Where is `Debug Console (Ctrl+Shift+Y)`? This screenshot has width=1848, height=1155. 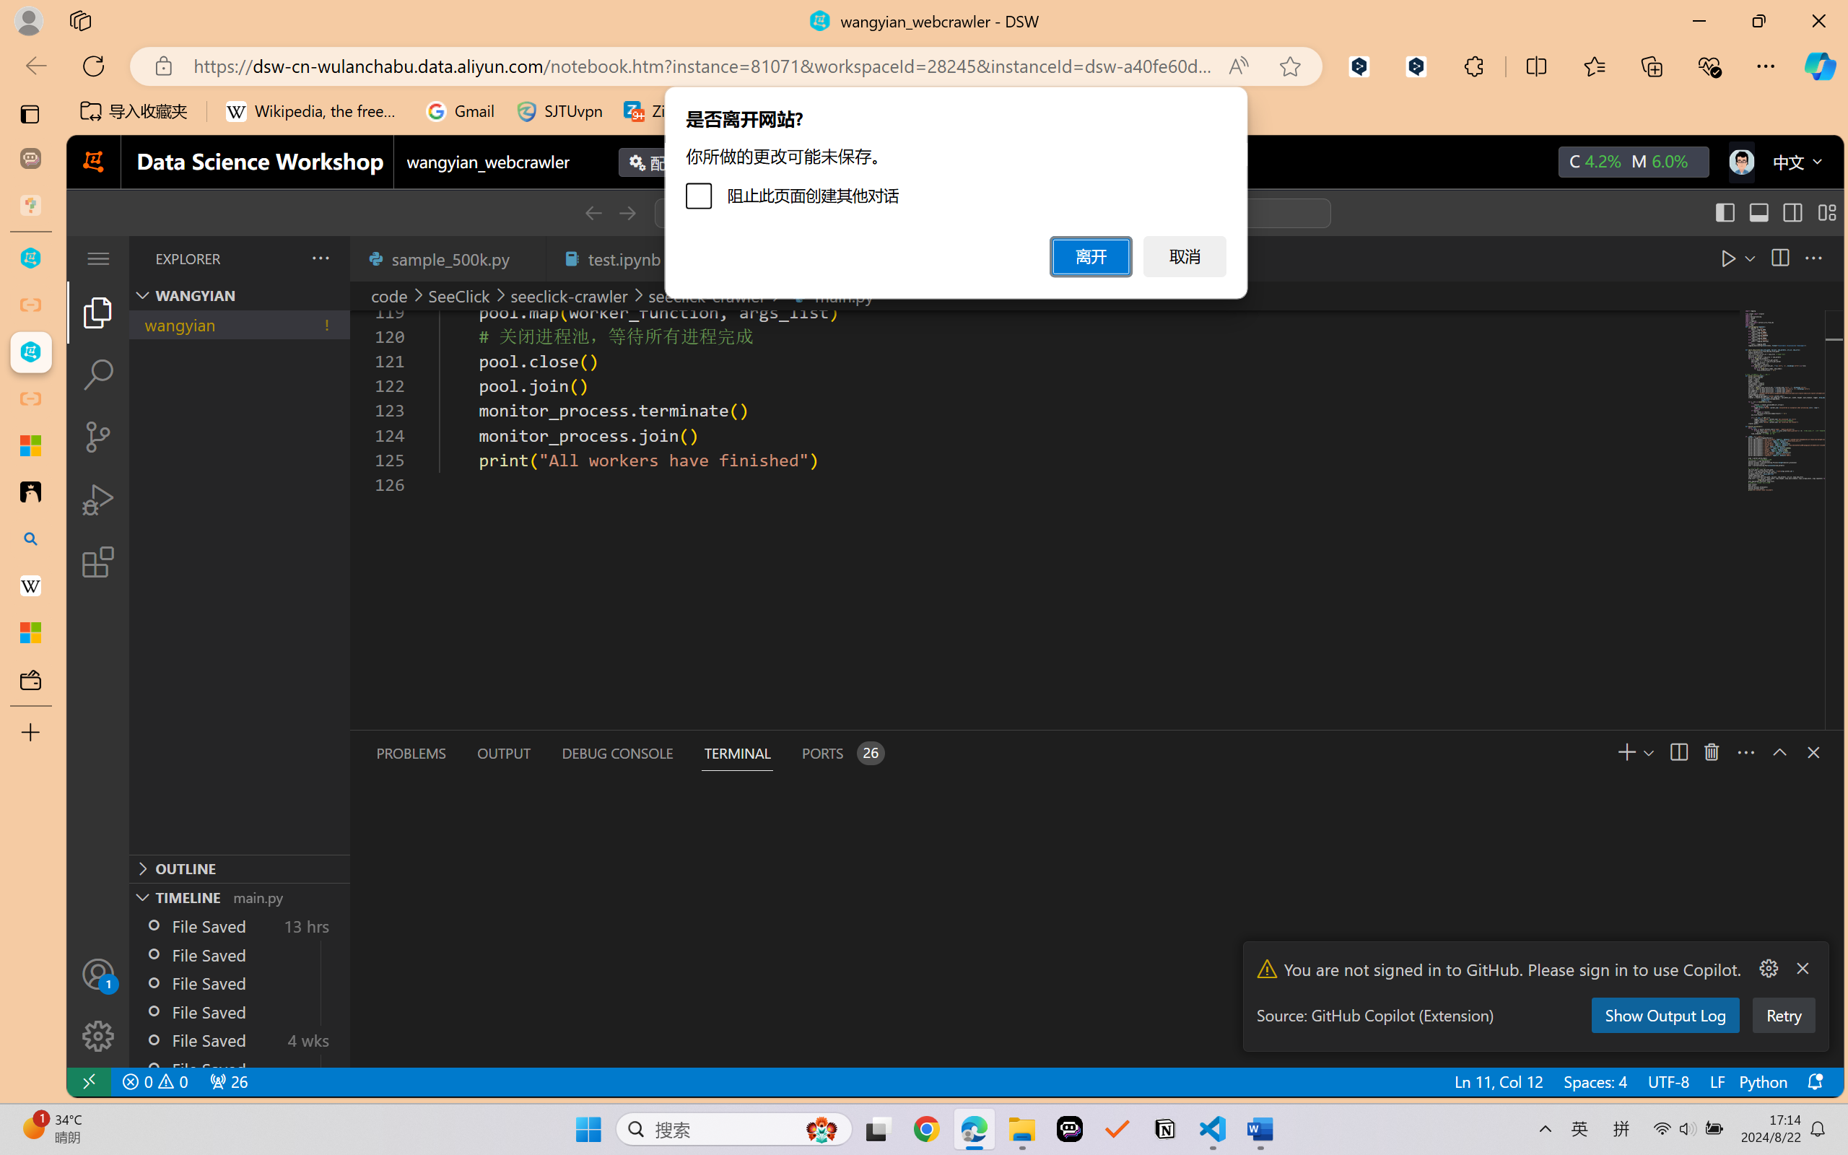 Debug Console (Ctrl+Shift+Y) is located at coordinates (616, 753).